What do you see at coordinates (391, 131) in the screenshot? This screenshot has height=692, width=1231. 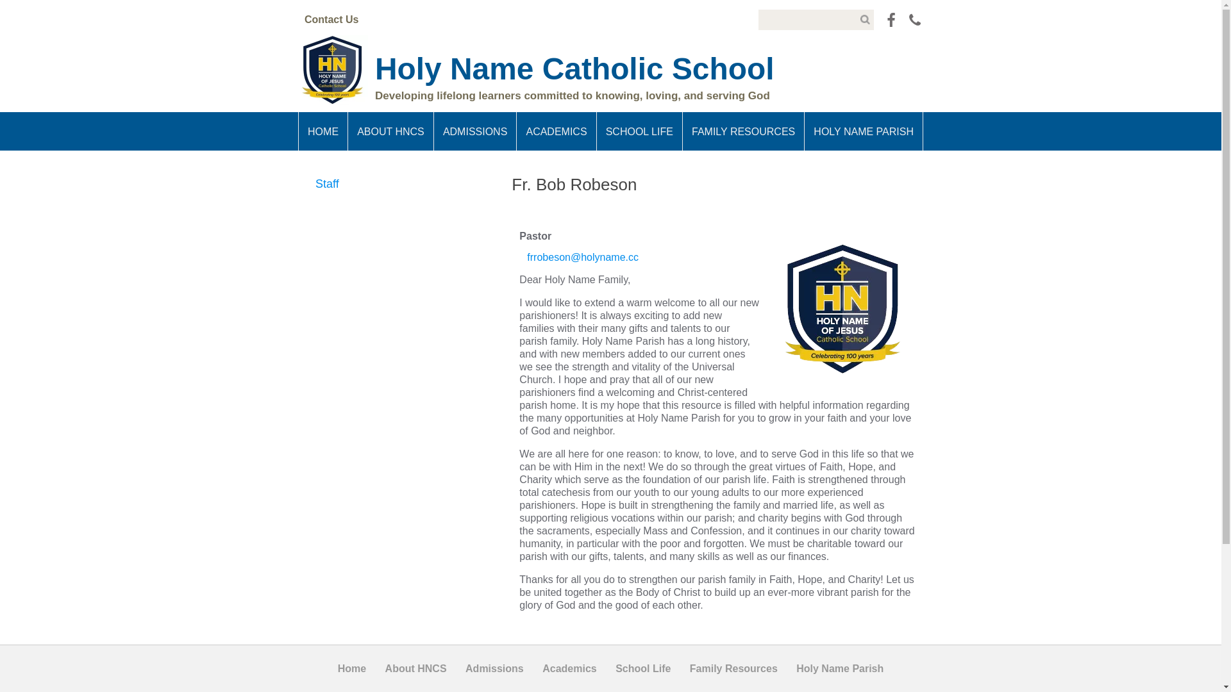 I see `ABOUT HNCS` at bounding box center [391, 131].